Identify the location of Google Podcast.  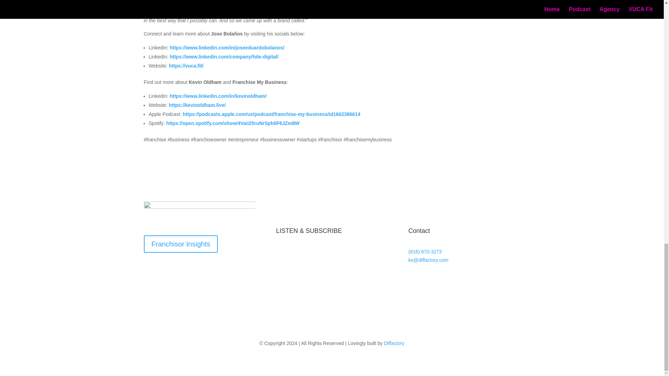
(308, 312).